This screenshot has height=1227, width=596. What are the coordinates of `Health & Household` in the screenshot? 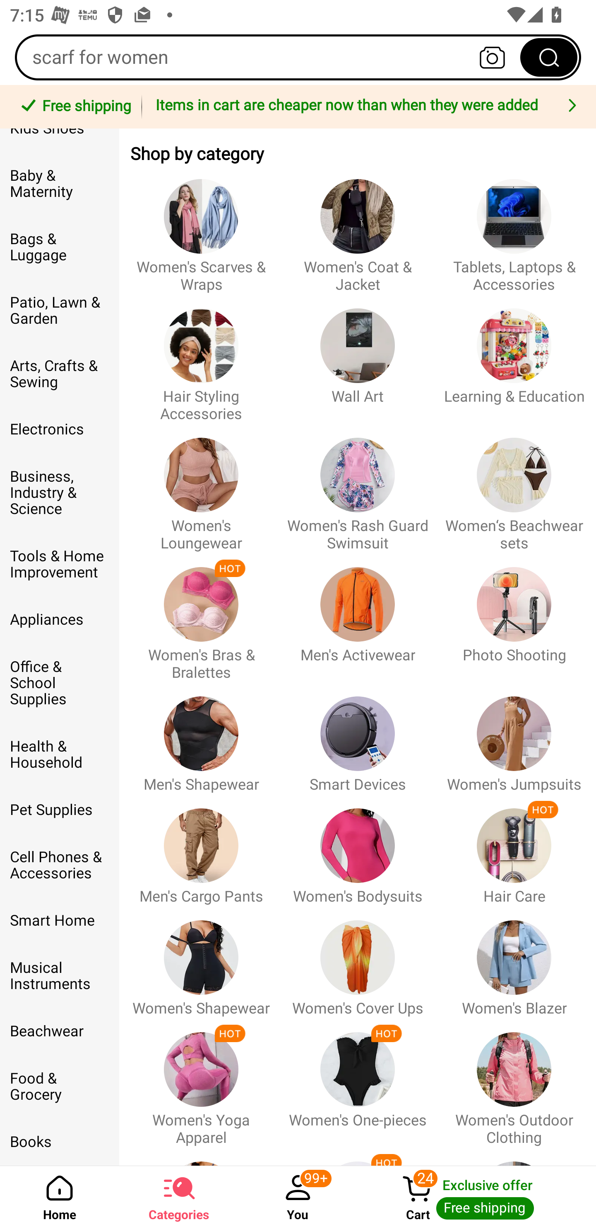 It's located at (60, 754).